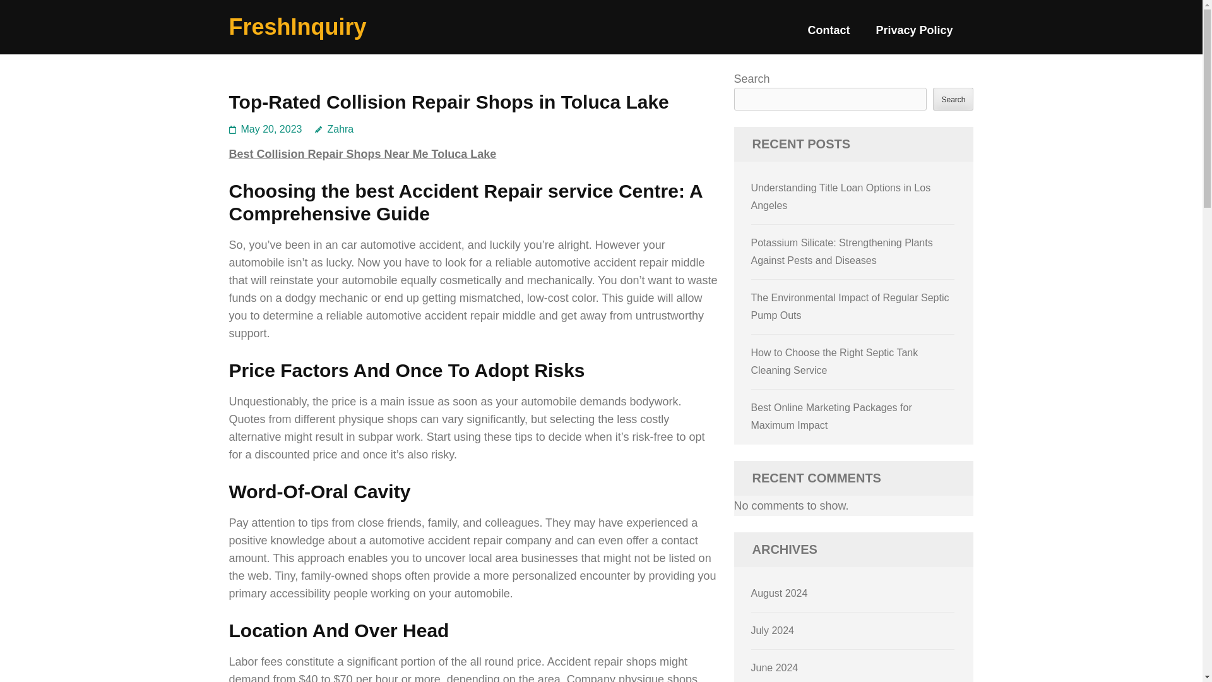  Describe the element at coordinates (775, 667) in the screenshot. I see `June 2024` at that location.